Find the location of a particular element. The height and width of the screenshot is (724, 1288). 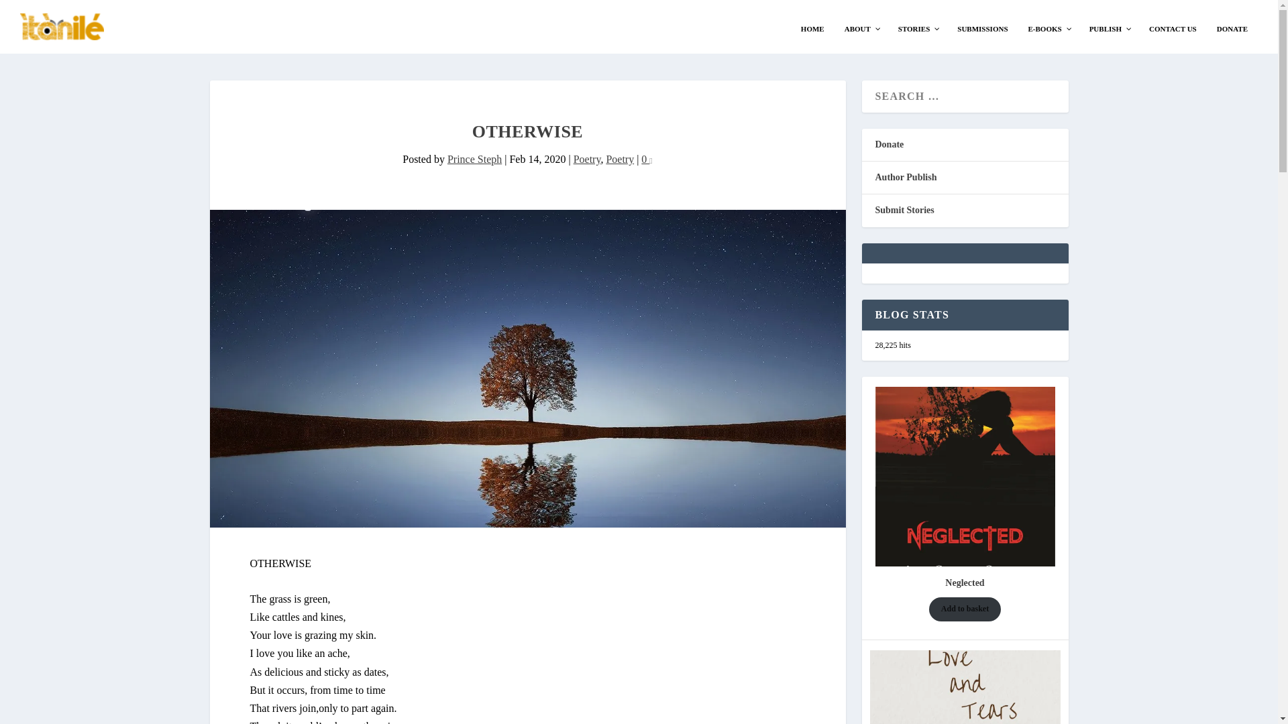

Poetry is located at coordinates (587, 159).